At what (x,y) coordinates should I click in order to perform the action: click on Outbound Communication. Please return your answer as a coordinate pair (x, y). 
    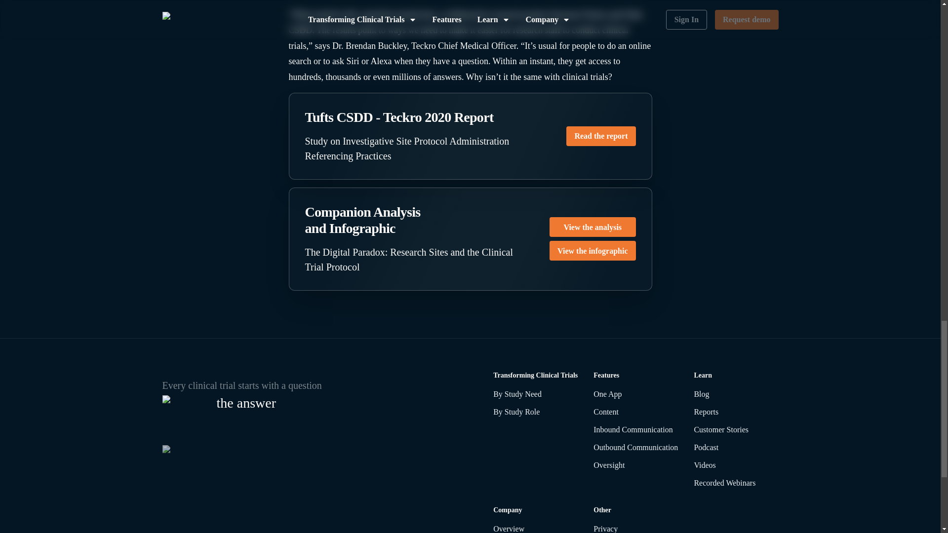
    Looking at the image, I should click on (635, 448).